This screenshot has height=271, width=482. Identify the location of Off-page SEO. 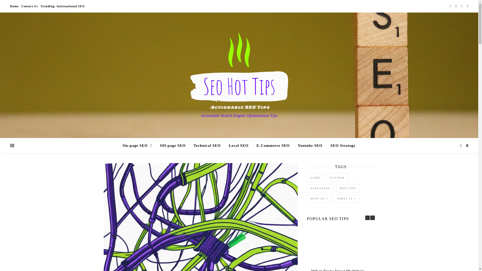
(172, 146).